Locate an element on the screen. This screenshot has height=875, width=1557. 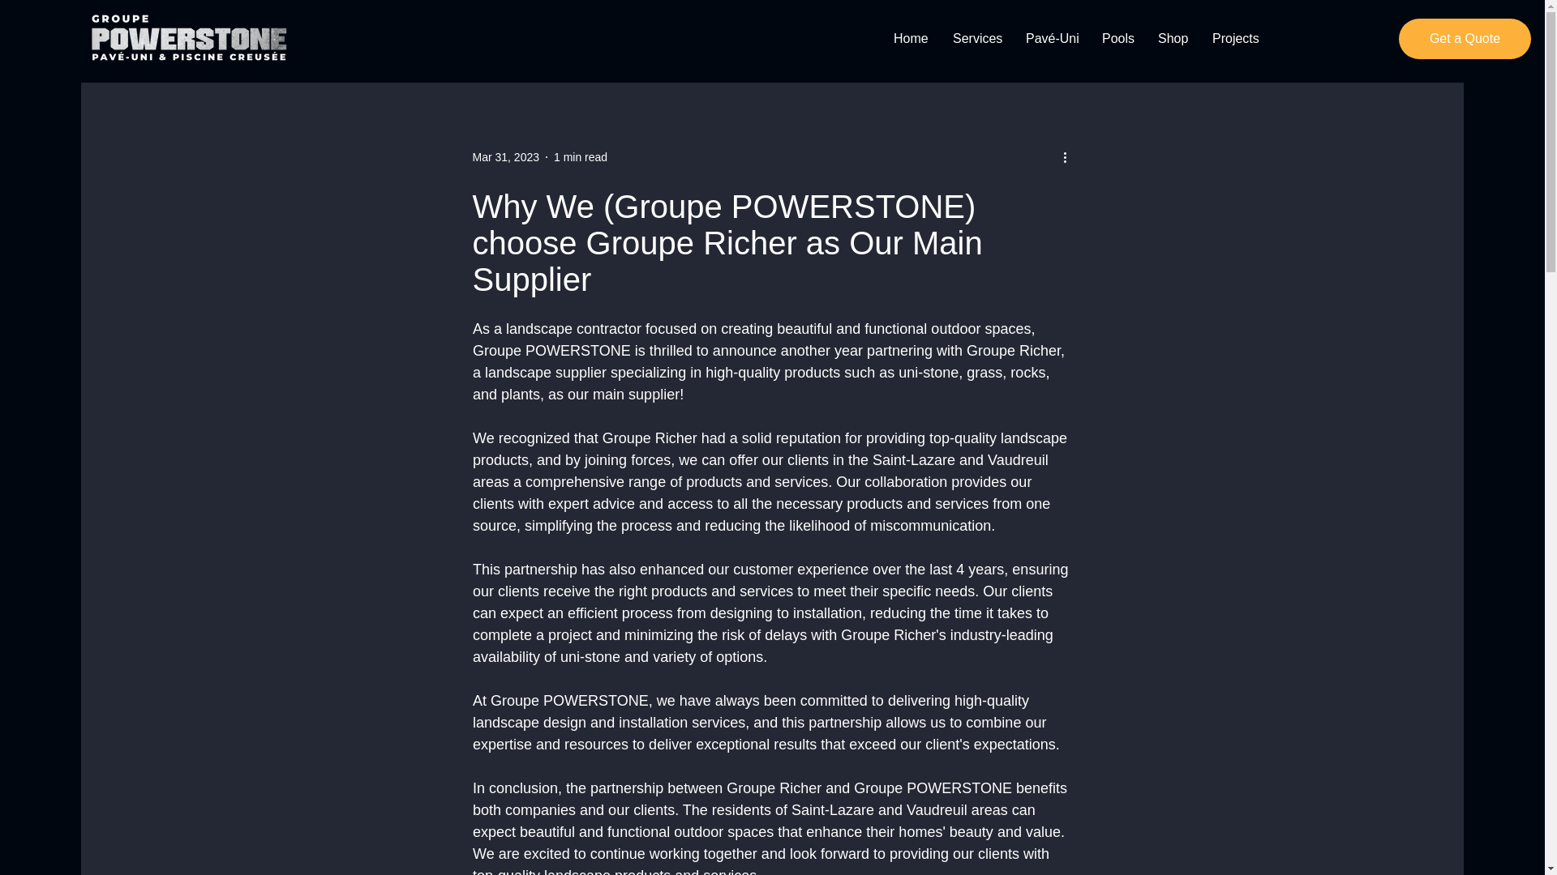
Services is located at coordinates (976, 39).